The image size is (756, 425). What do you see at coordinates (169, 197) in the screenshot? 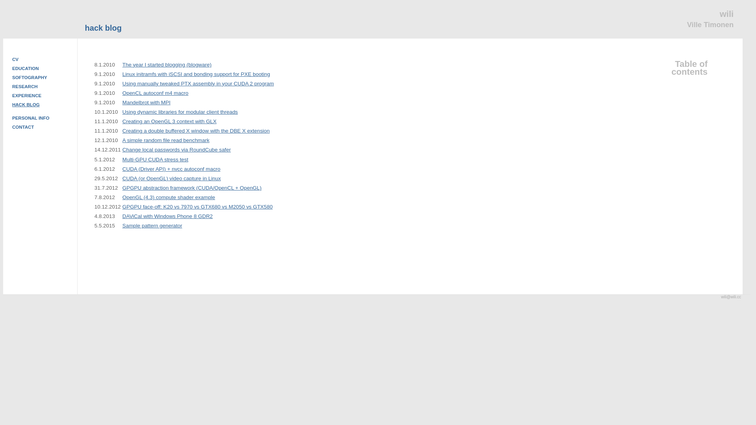
I see `OpenGL (4.3) compute shader example` at bounding box center [169, 197].